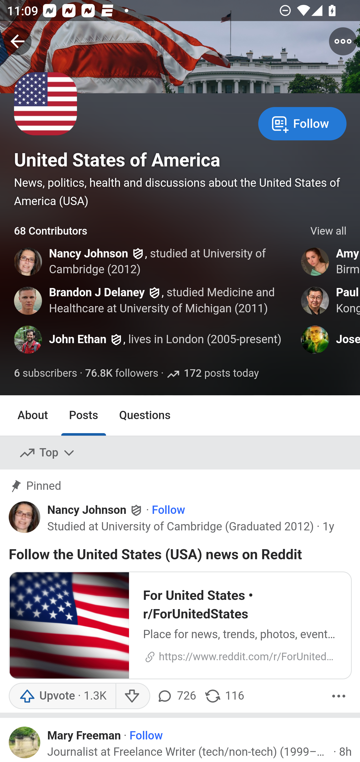 This screenshot has height=762, width=360. I want to click on Profile photo for Paul Denlinger, so click(315, 300).